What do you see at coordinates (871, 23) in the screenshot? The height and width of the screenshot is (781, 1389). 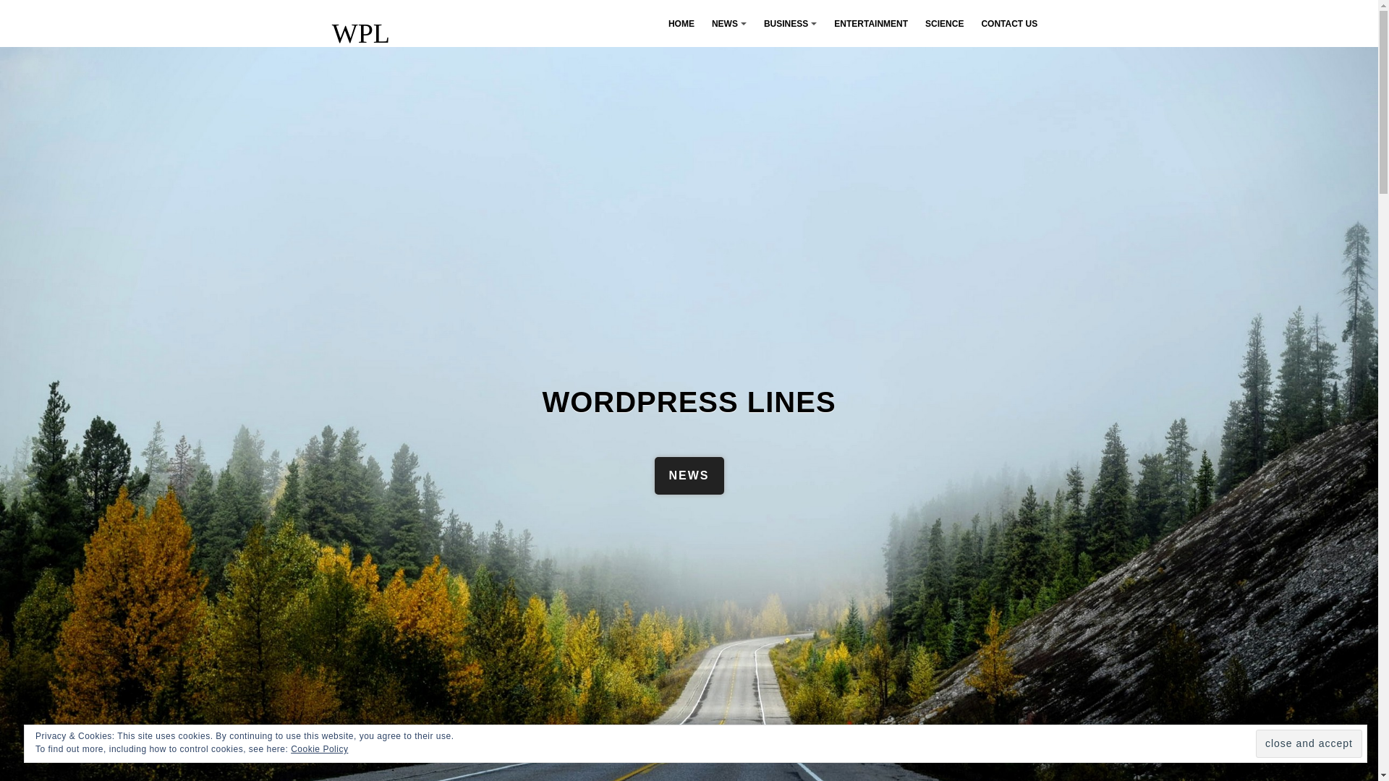 I see `ENTERTAINMENT` at bounding box center [871, 23].